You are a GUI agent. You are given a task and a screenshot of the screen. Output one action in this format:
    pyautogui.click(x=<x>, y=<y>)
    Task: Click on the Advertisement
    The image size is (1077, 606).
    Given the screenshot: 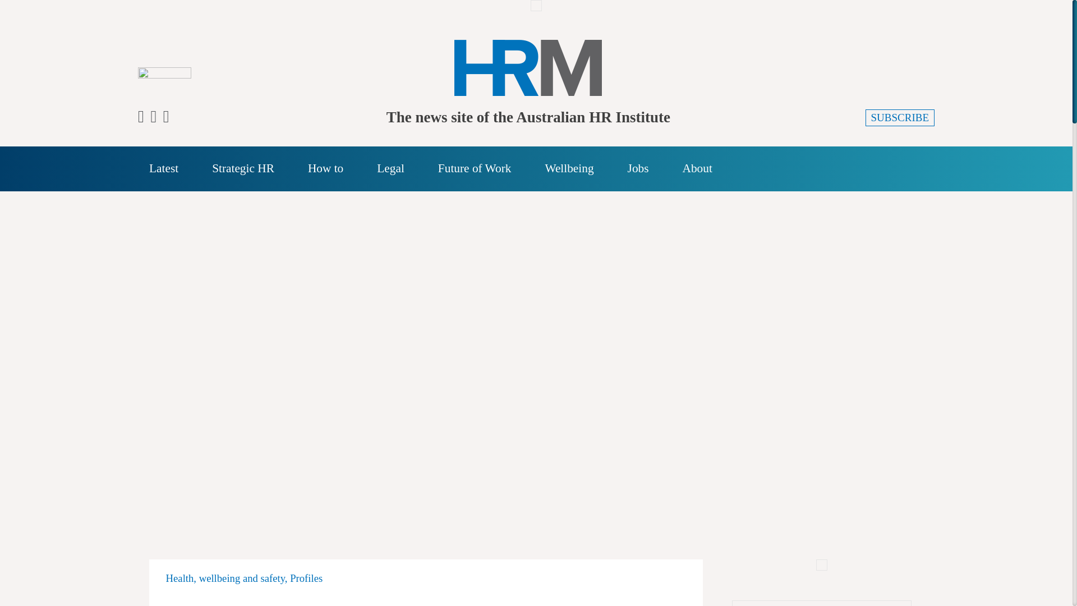 What is the action you would take?
    pyautogui.click(x=821, y=564)
    